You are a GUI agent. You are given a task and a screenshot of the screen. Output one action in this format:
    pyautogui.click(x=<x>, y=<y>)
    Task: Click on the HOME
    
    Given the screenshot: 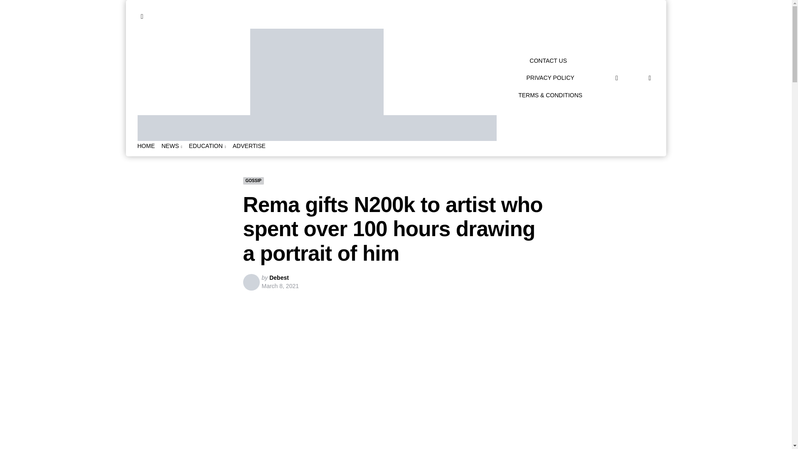 What is the action you would take?
    pyautogui.click(x=146, y=146)
    